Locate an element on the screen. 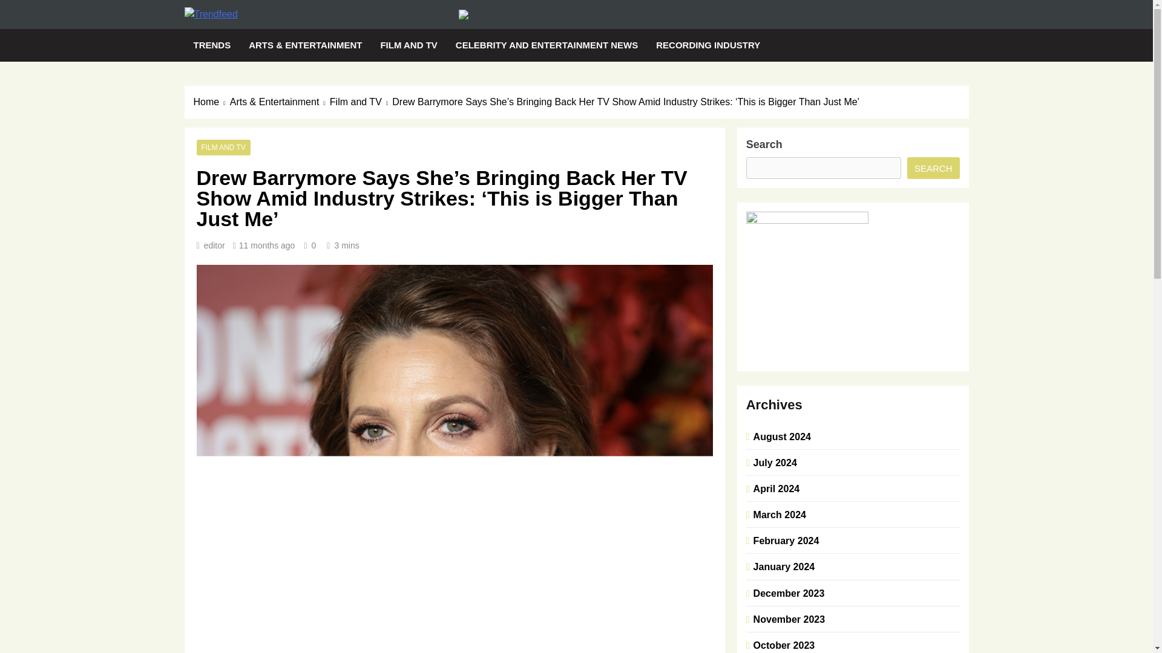 This screenshot has width=1162, height=653. TRENDFEED is located at coordinates (266, 35).